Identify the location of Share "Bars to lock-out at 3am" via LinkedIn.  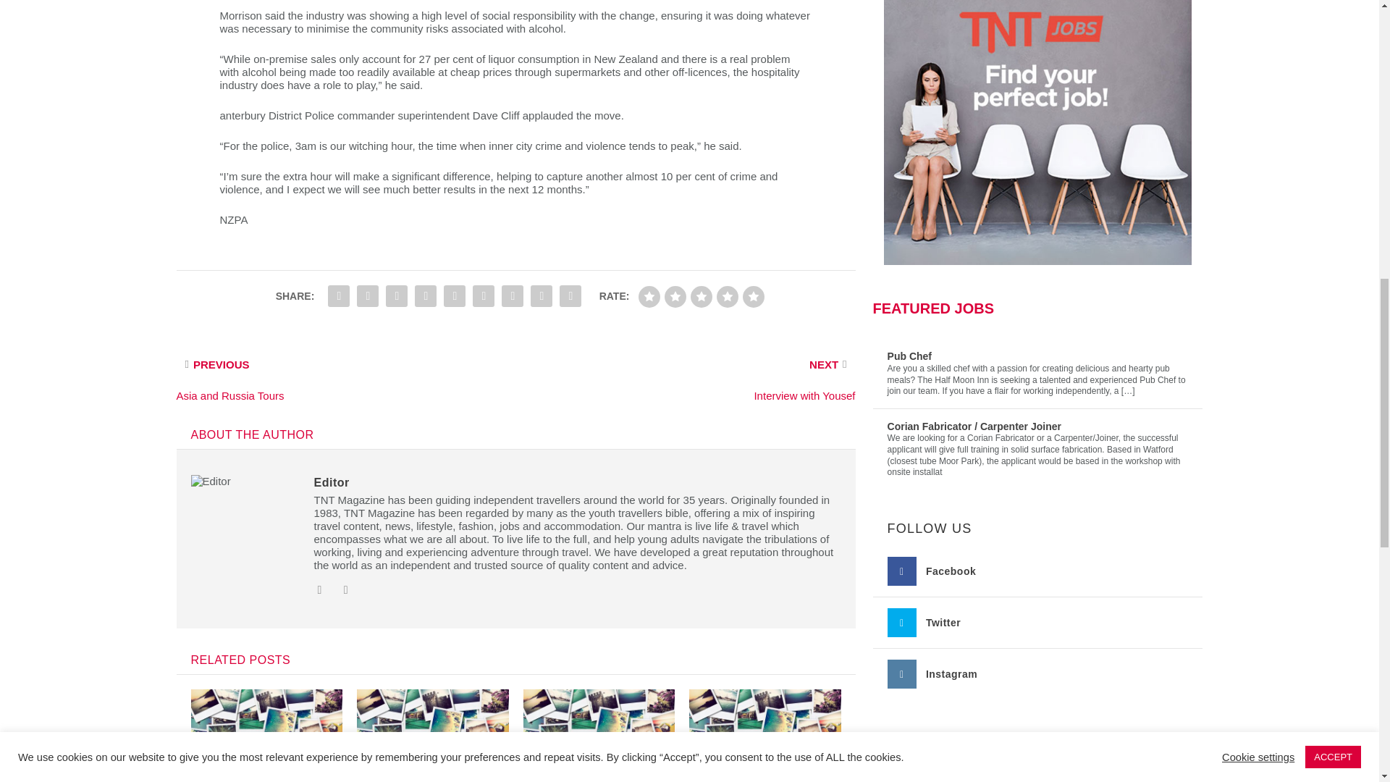
(455, 295).